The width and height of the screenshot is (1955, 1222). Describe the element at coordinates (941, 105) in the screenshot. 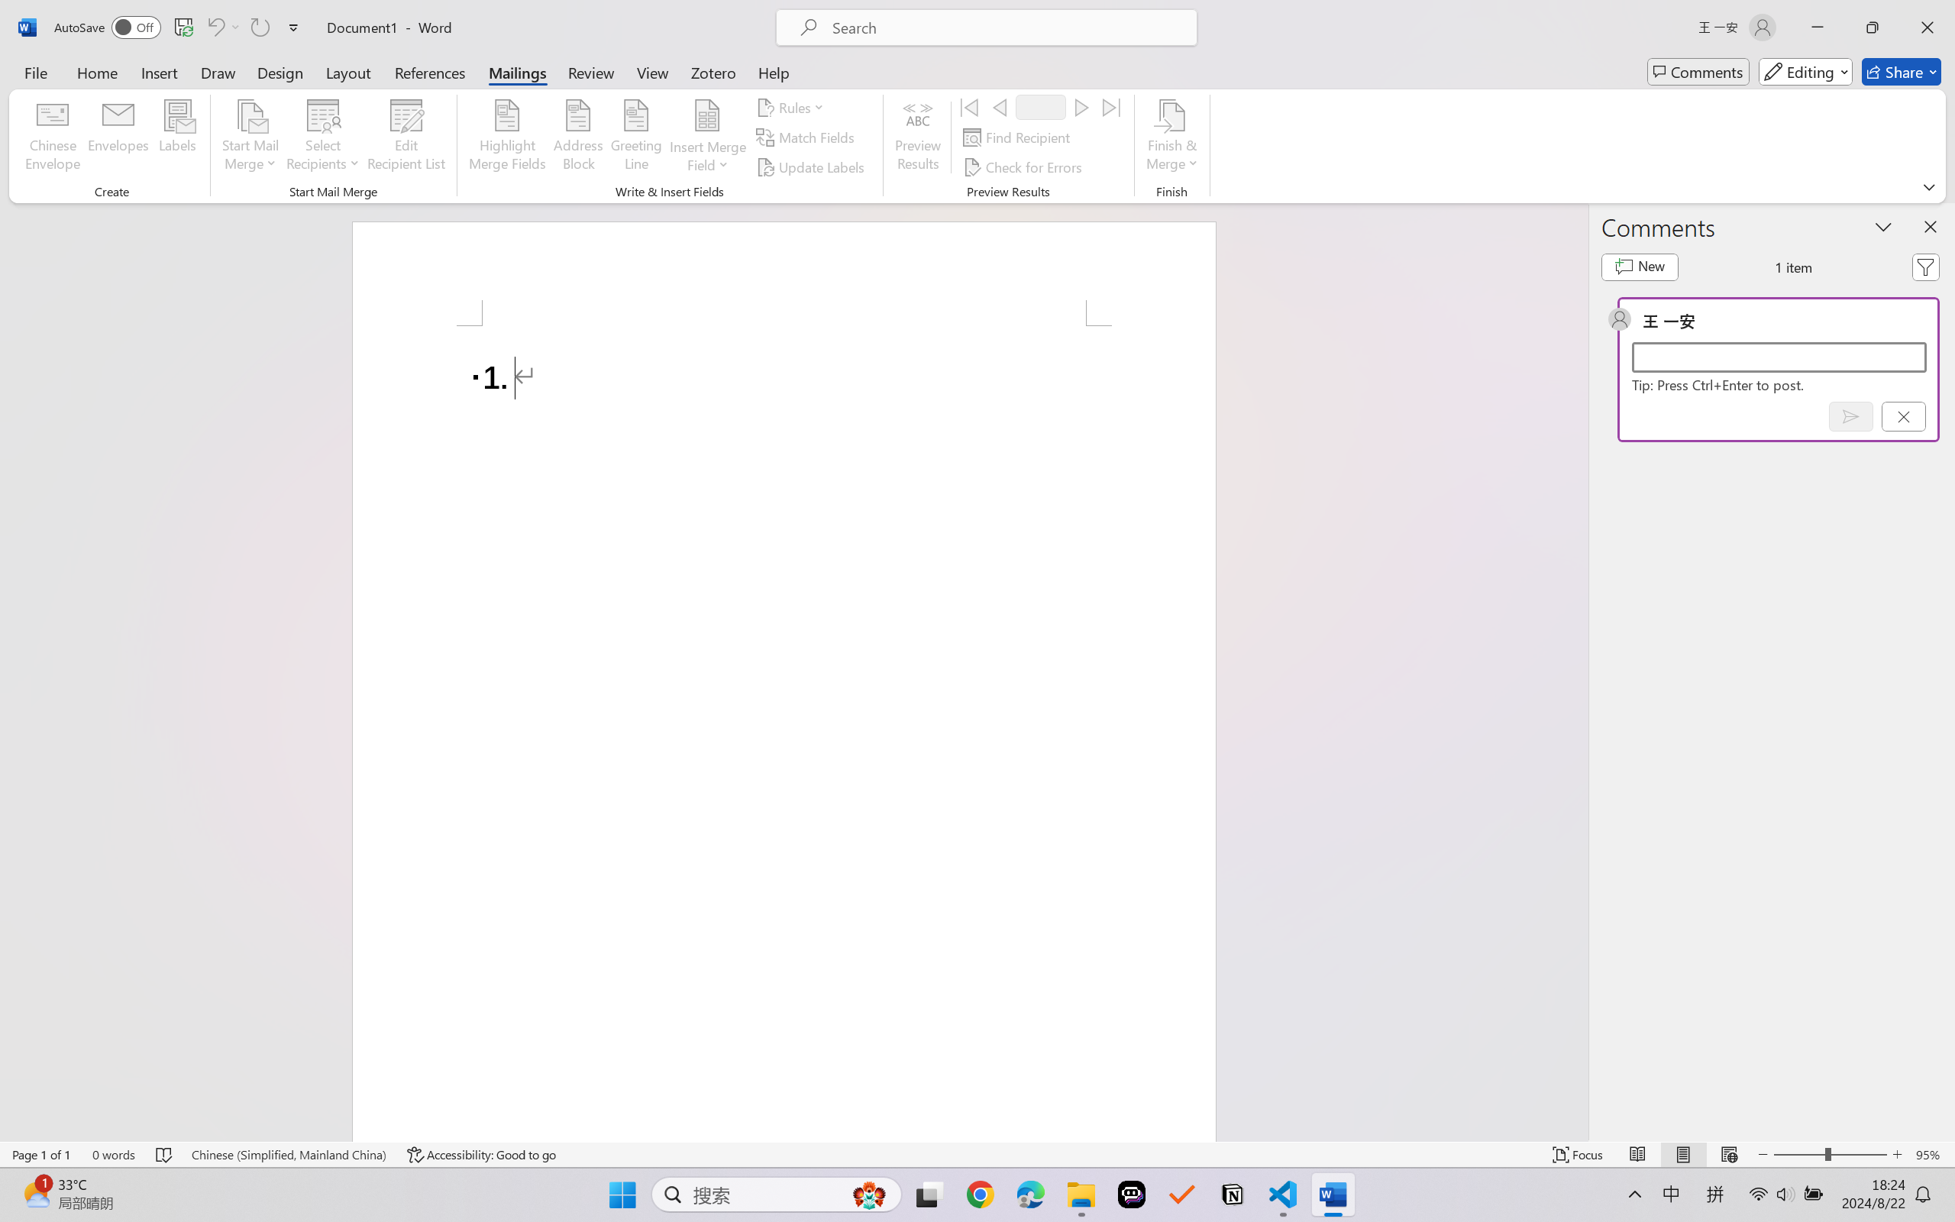

I see `Shape Effects` at that location.